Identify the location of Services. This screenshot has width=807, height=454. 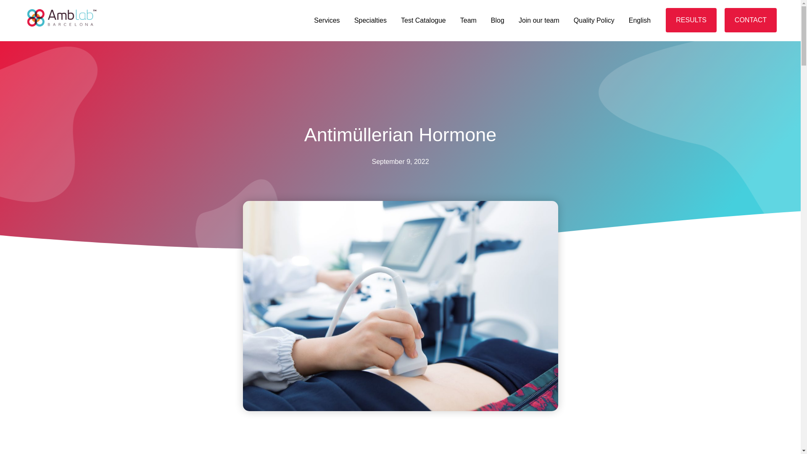
(327, 20).